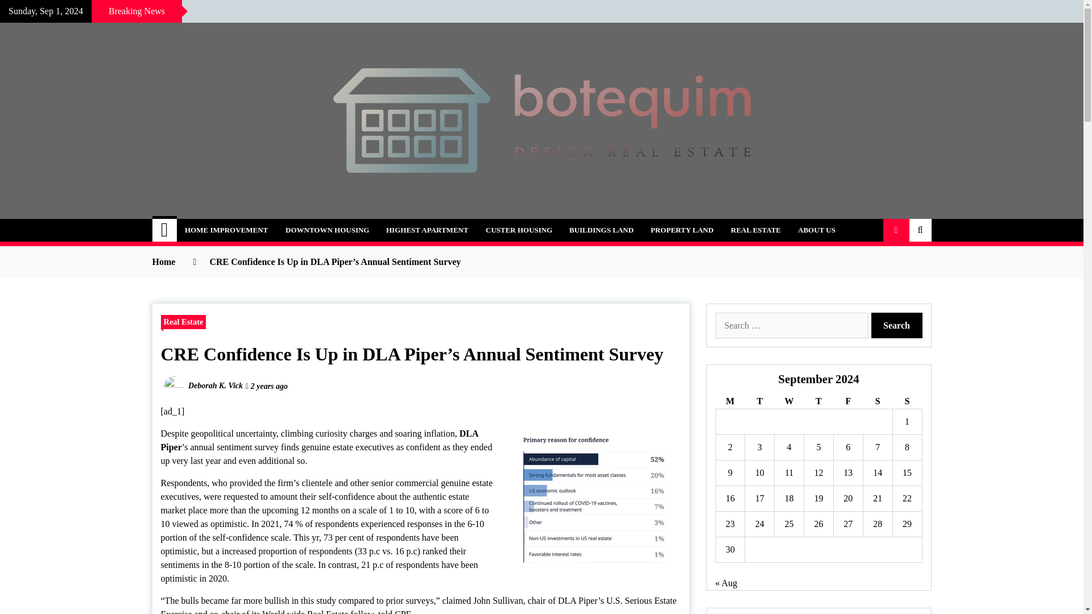 Image resolution: width=1092 pixels, height=614 pixels. Describe the element at coordinates (759, 401) in the screenshot. I see `Tuesday` at that location.